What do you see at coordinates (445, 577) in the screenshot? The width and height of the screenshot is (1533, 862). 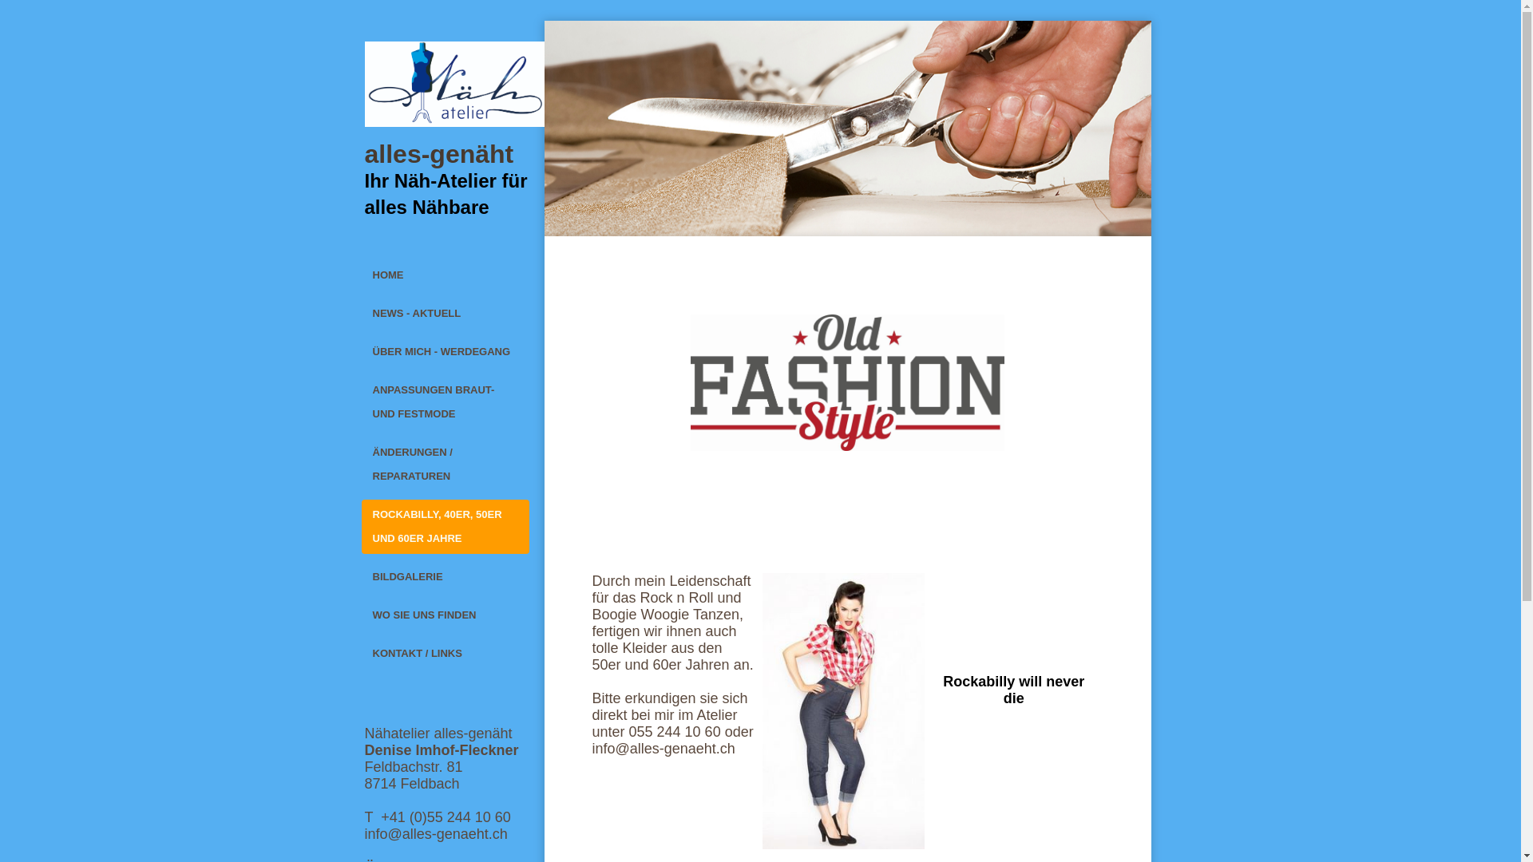 I see `BILDGALERIE` at bounding box center [445, 577].